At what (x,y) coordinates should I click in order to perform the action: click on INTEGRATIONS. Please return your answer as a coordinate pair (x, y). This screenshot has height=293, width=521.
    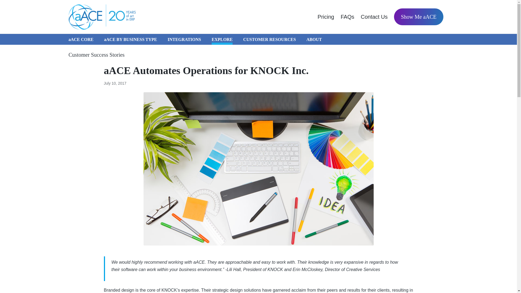
    Looking at the image, I should click on (185, 39).